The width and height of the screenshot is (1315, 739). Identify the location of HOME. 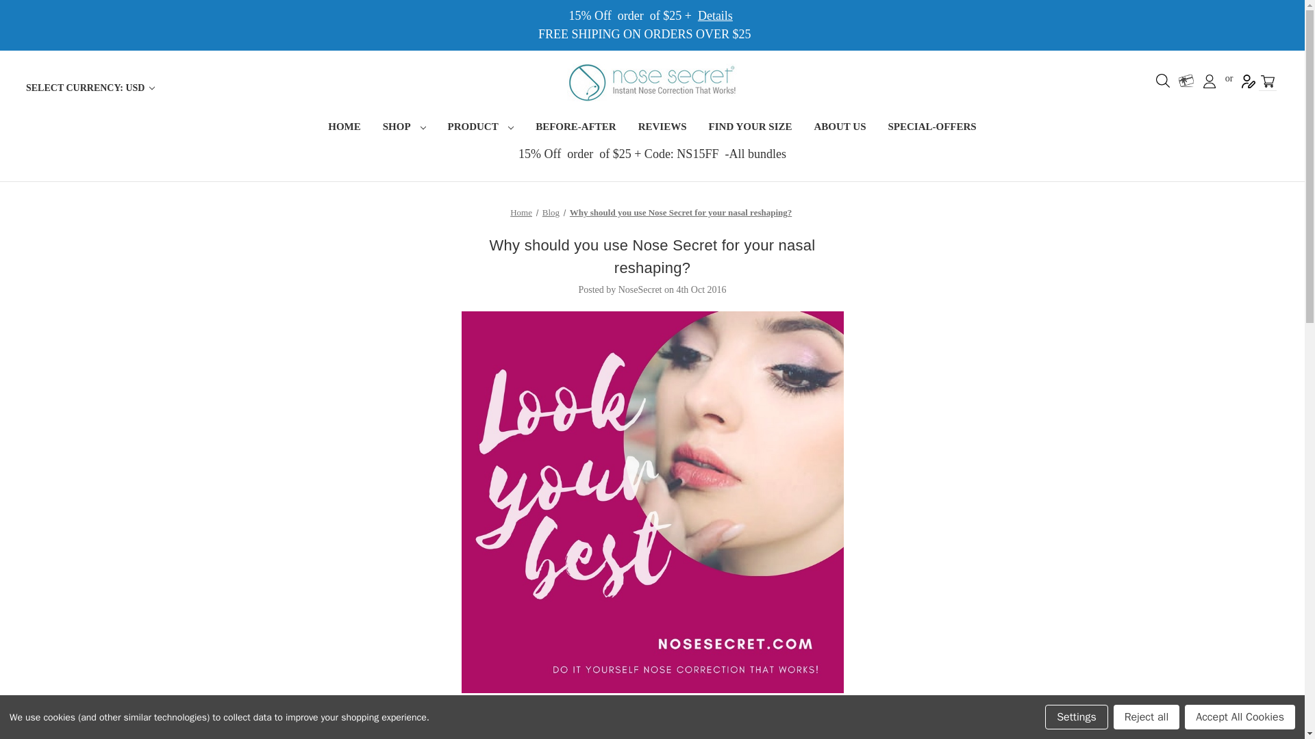
(344, 128).